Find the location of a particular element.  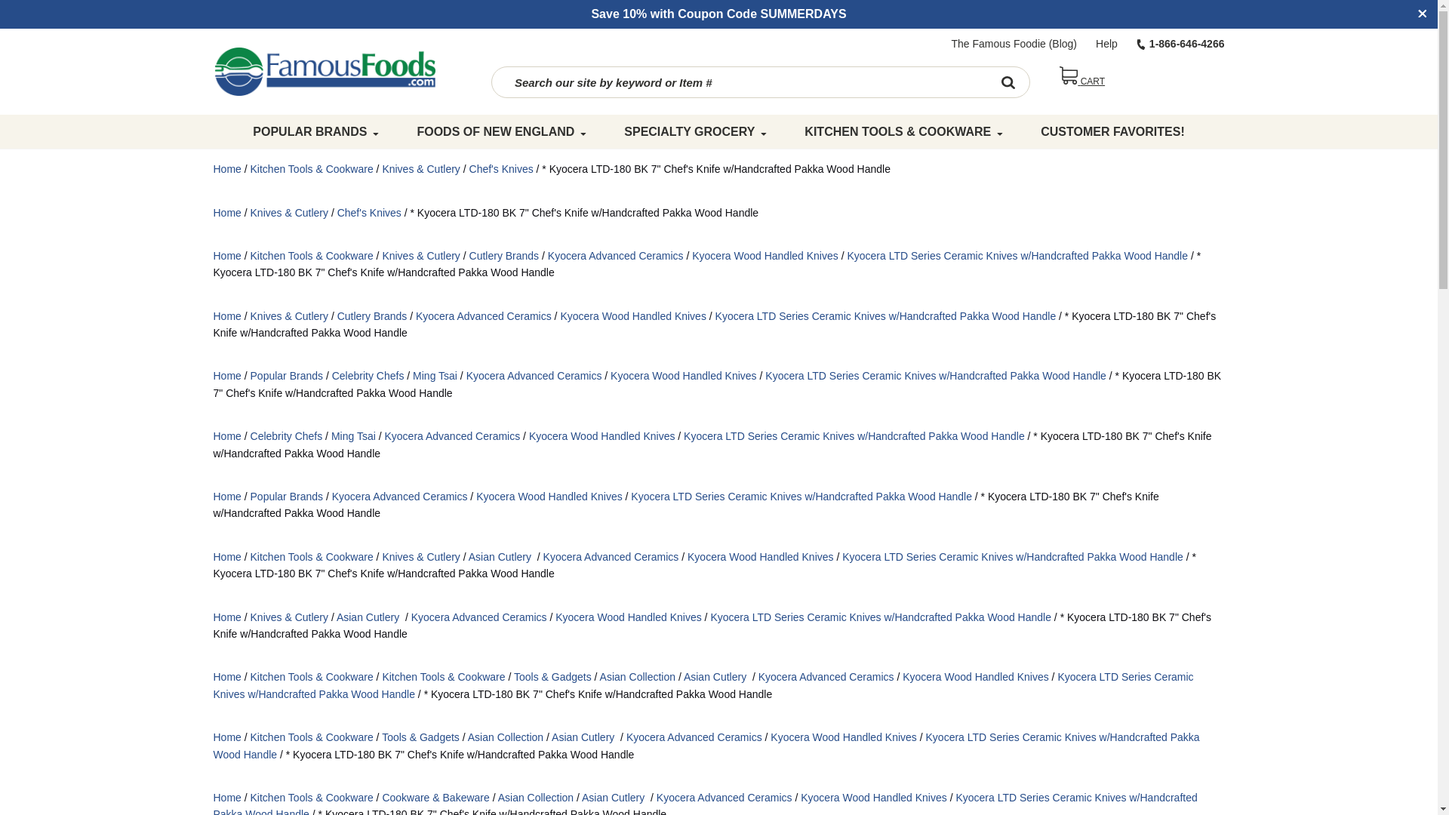

Help is located at coordinates (1097, 43).